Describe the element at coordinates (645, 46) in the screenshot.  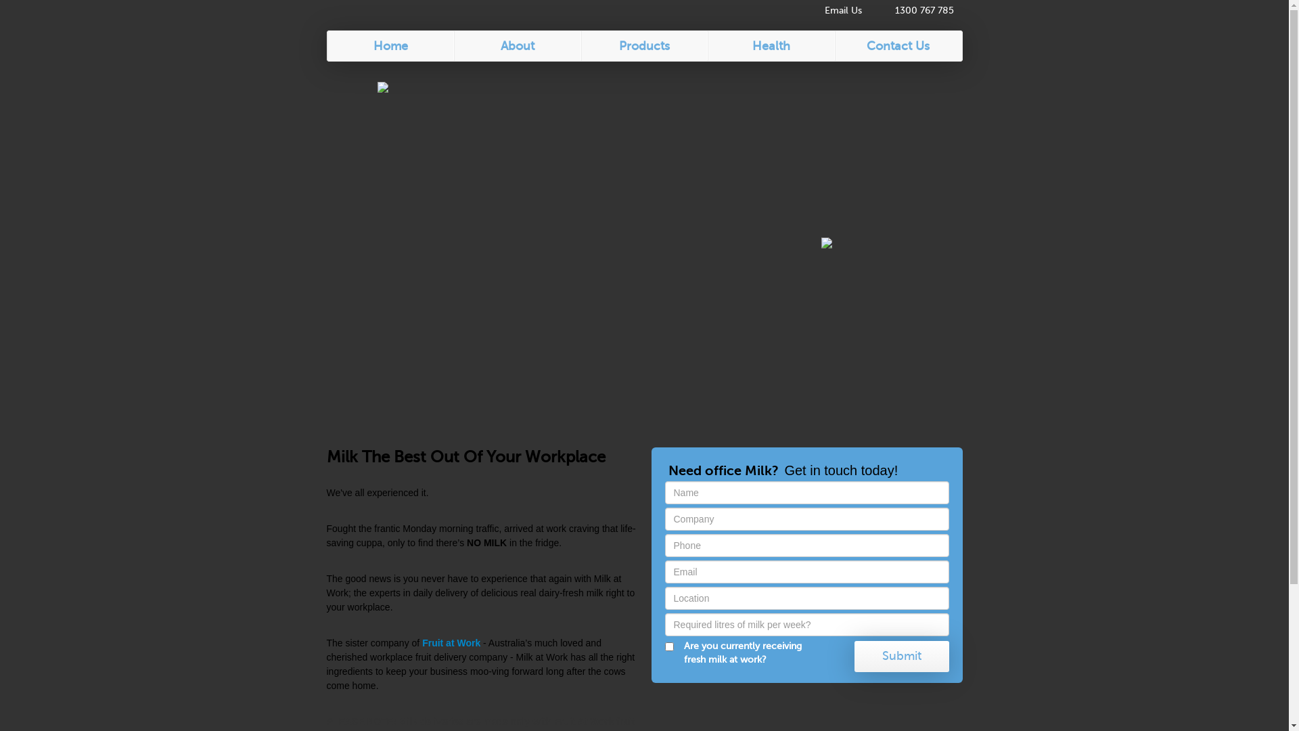
I see `Products` at that location.